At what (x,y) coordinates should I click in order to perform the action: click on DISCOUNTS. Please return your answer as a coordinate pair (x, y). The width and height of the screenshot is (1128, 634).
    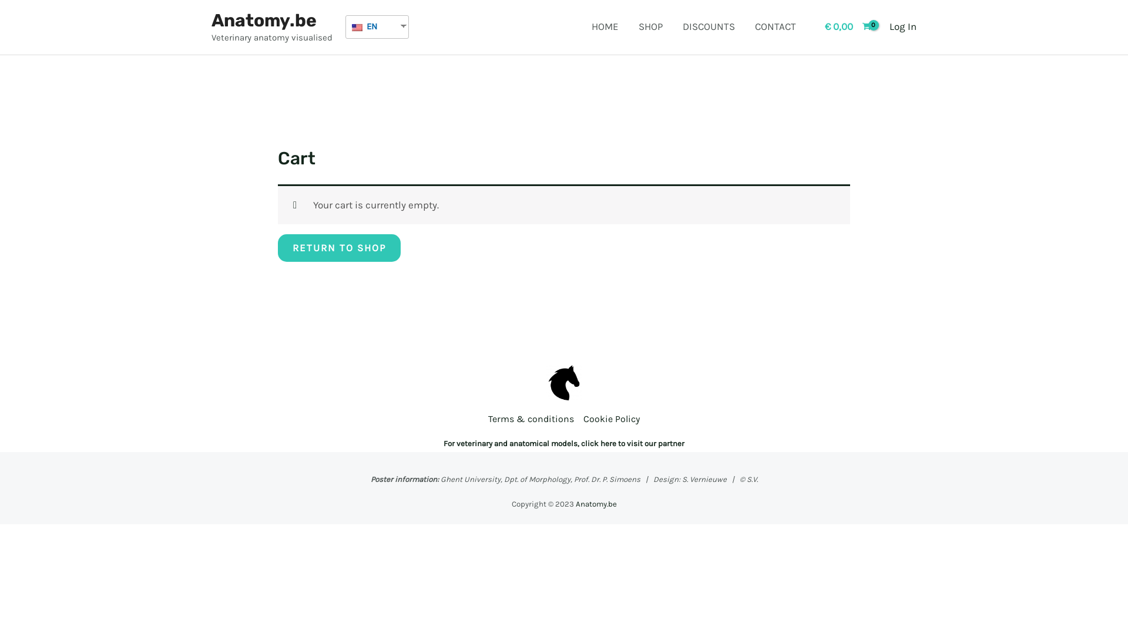
    Looking at the image, I should click on (709, 26).